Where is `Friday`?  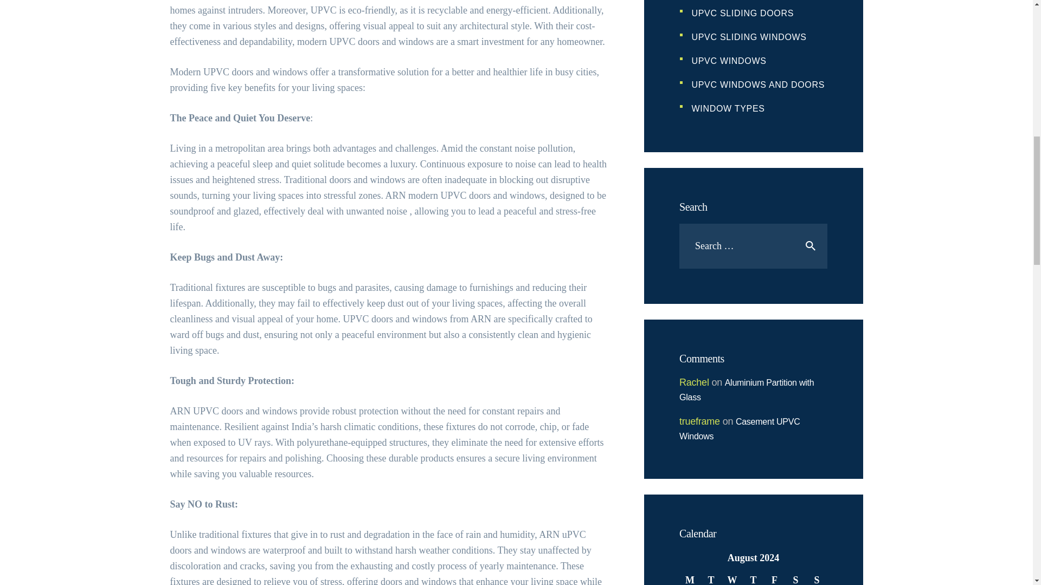 Friday is located at coordinates (774, 578).